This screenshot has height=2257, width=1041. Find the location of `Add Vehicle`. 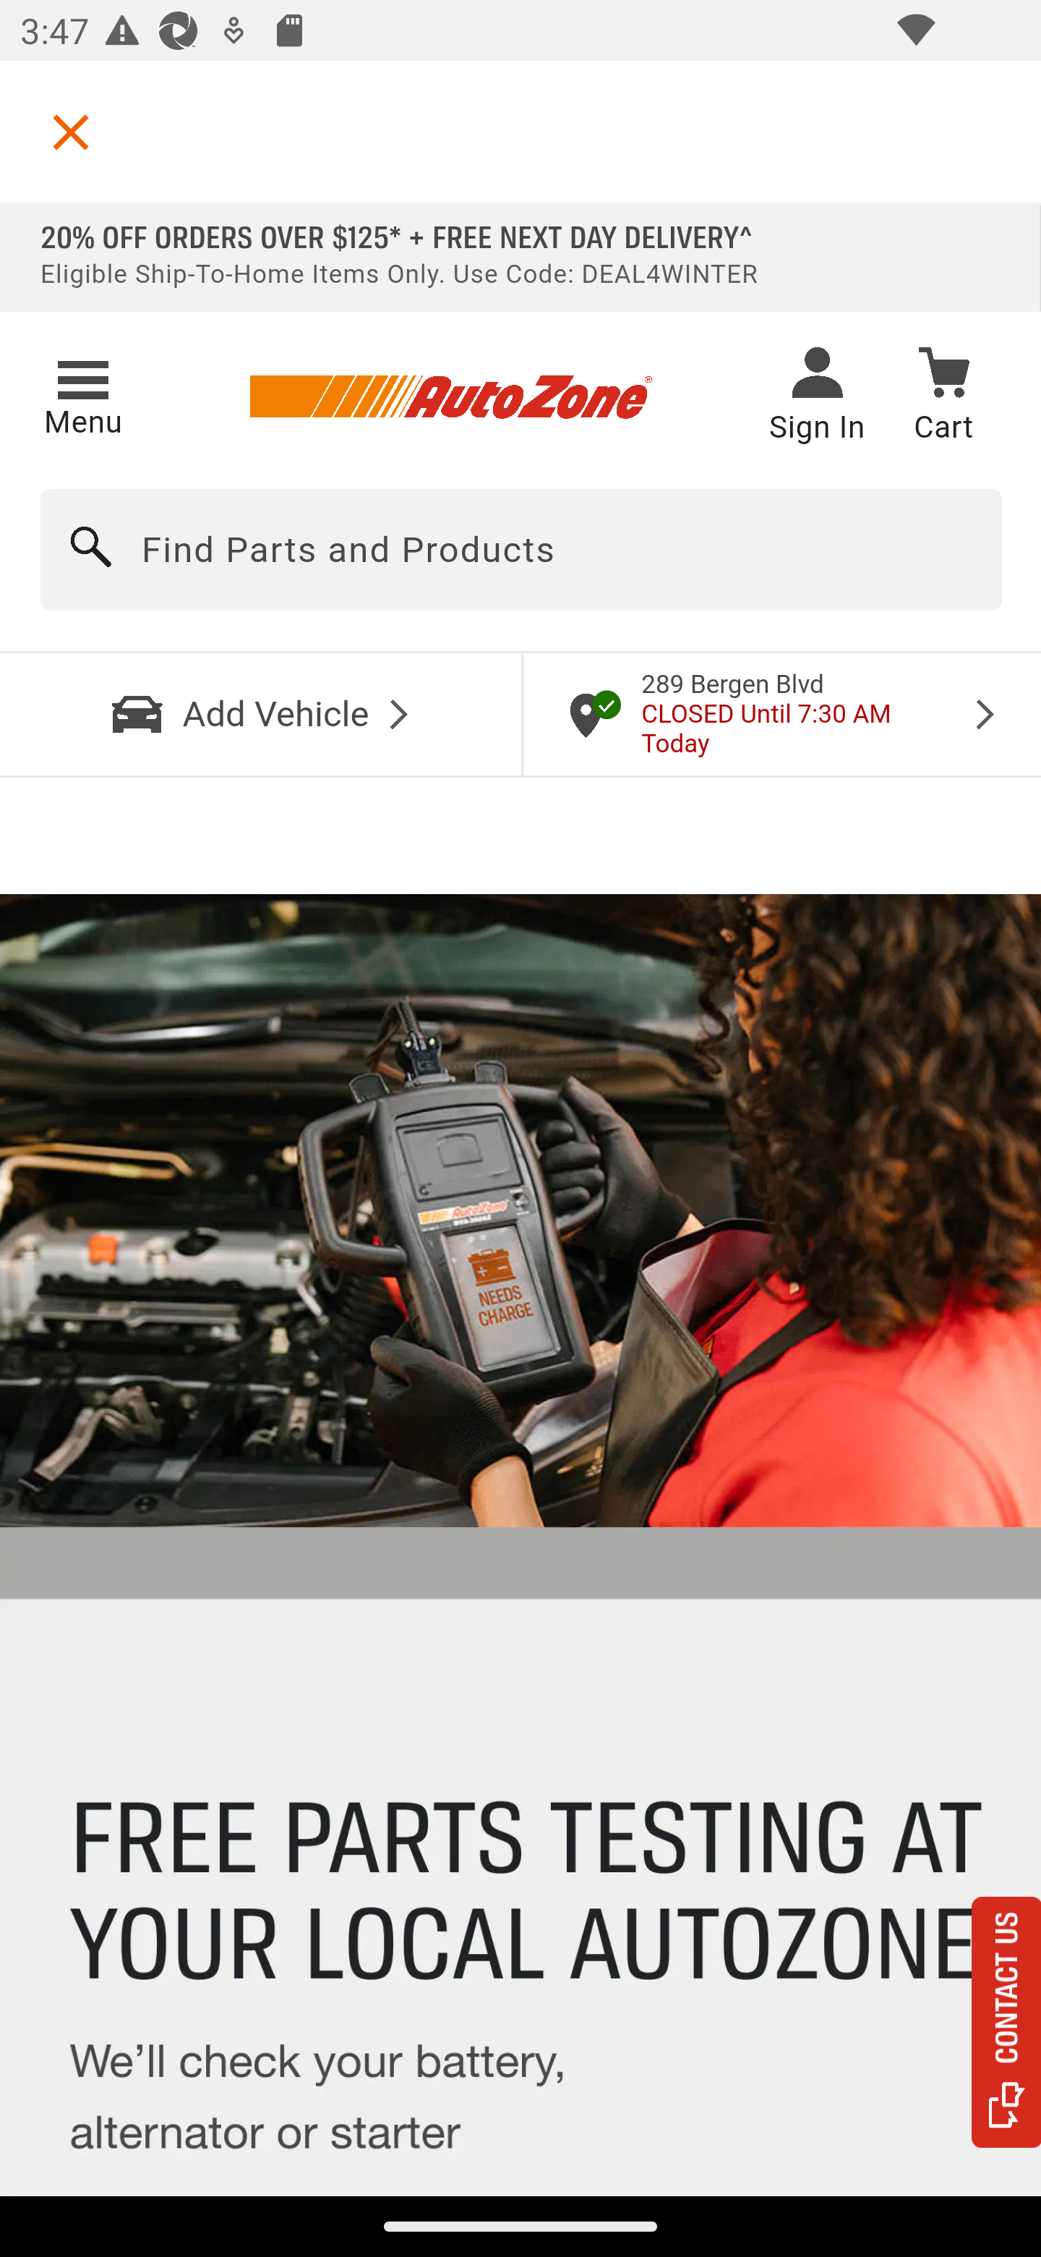

Add Vehicle is located at coordinates (262, 714).